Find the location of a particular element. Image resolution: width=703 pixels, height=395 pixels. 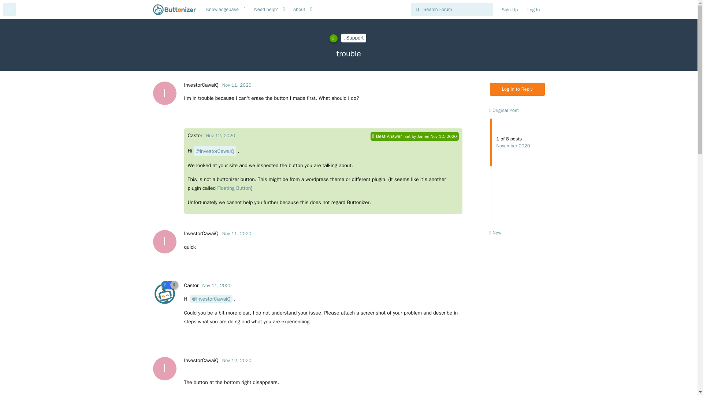

Log In is located at coordinates (533, 10).